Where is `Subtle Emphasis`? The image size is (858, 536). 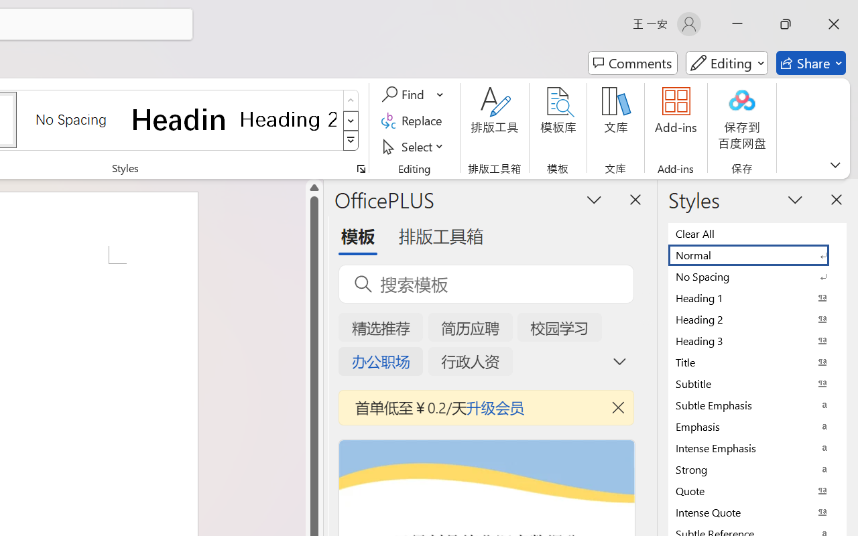 Subtle Emphasis is located at coordinates (757, 405).